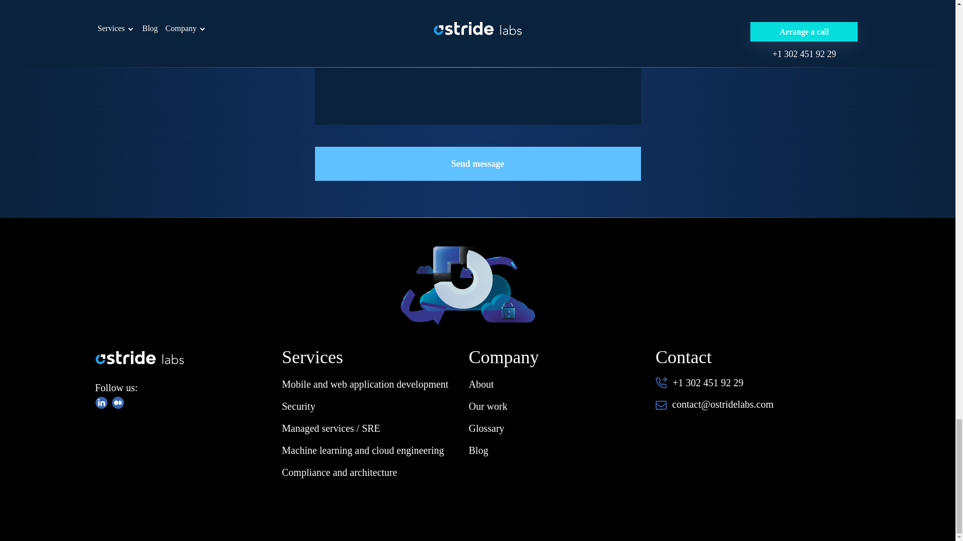  Describe the element at coordinates (488, 406) in the screenshot. I see `Our work` at that location.